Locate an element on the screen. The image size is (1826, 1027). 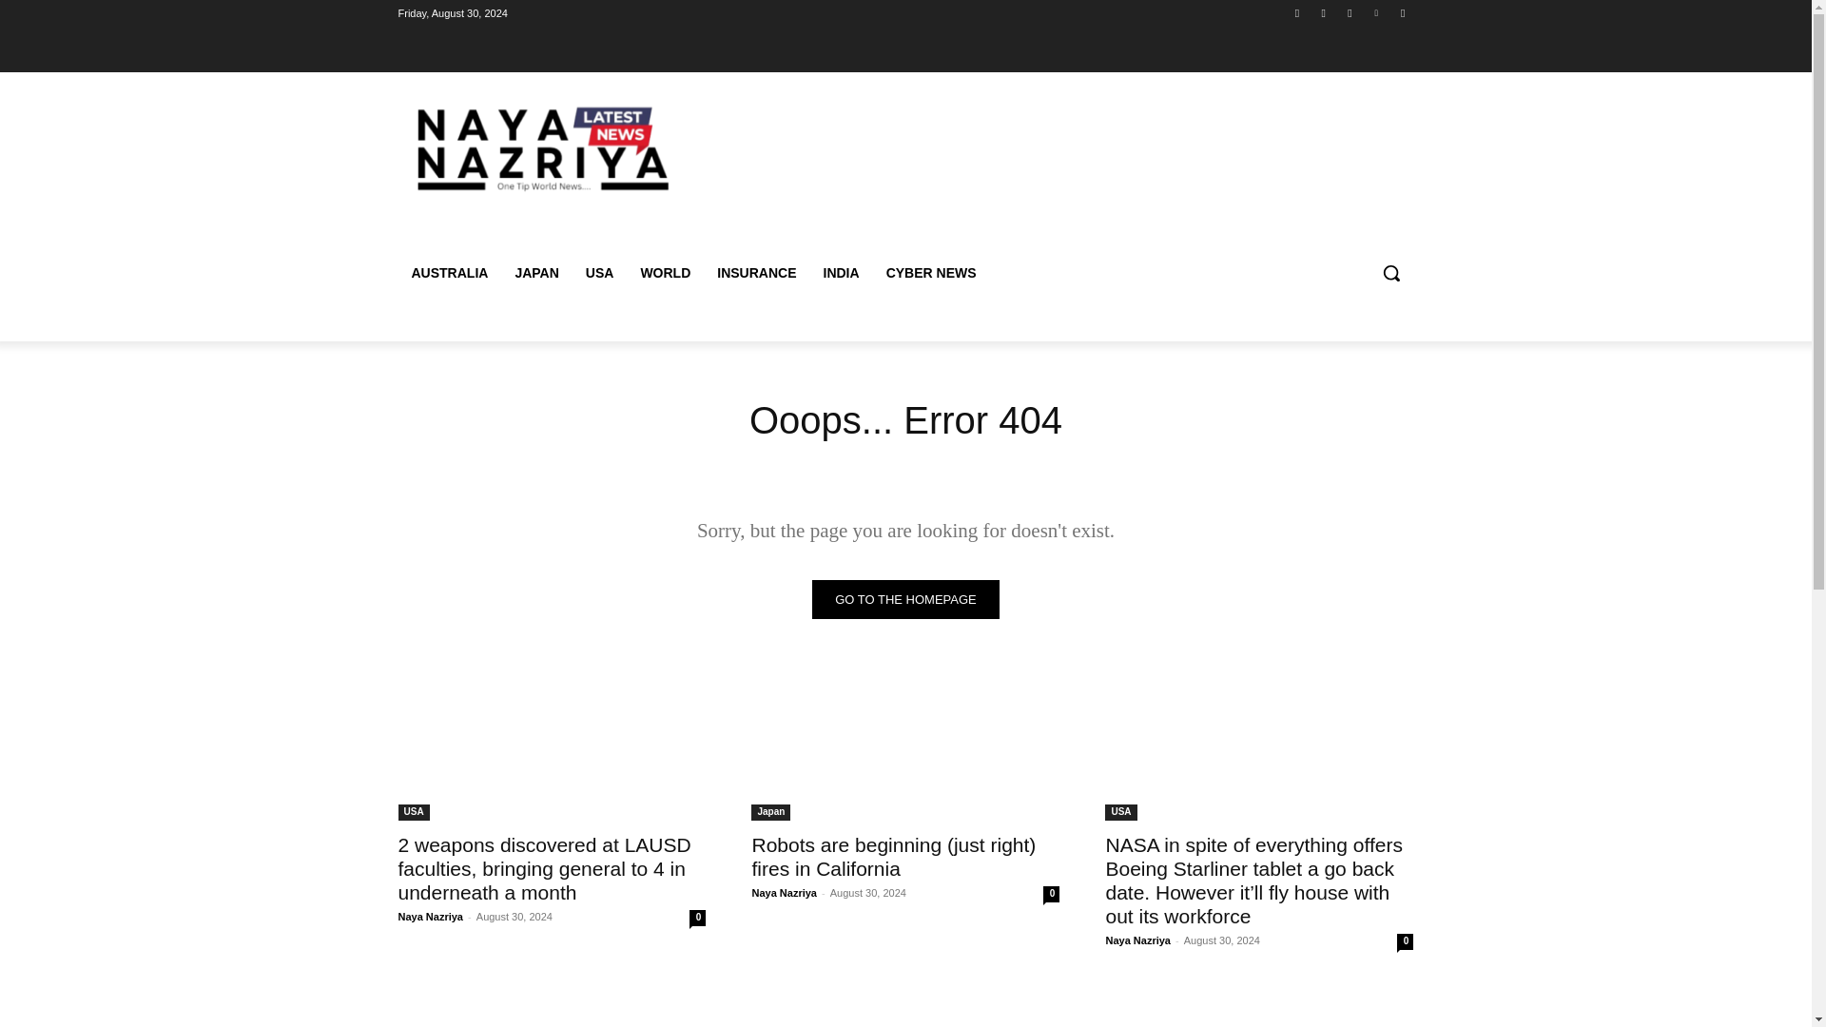
USA is located at coordinates (413, 812).